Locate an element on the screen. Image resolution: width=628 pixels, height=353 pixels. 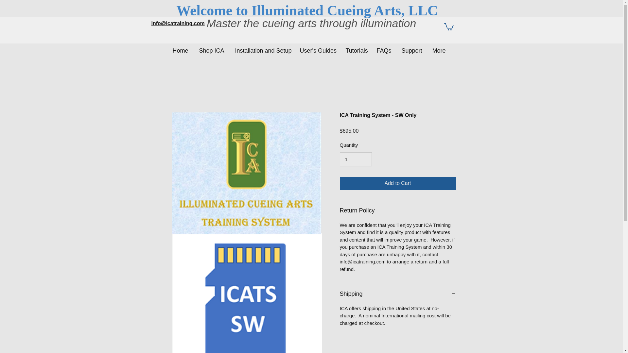
Return Policy is located at coordinates (398, 210).